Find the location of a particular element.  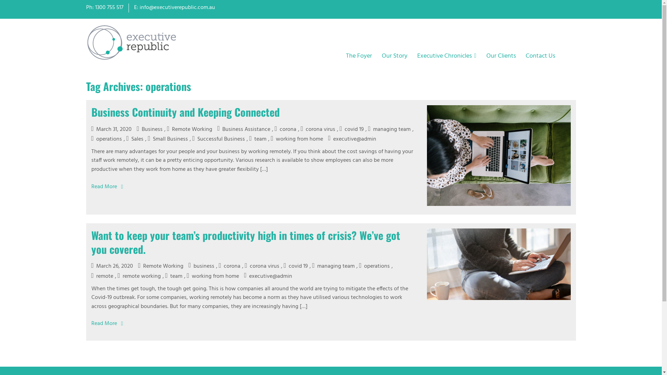

Follow us on Instagram is located at coordinates (540, 8).